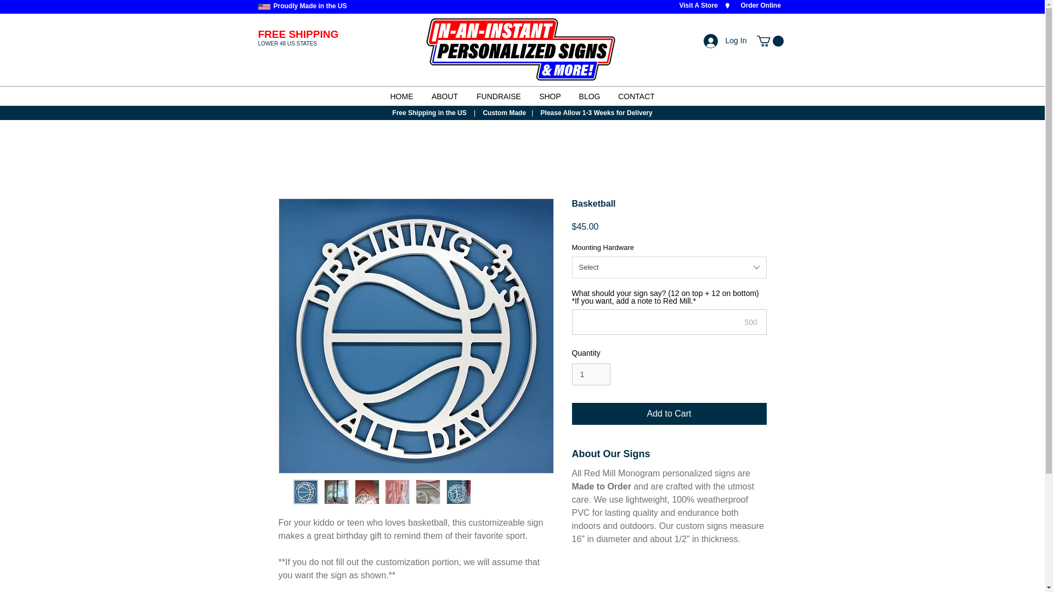 Image resolution: width=1053 pixels, height=592 pixels. Describe the element at coordinates (717, 41) in the screenshot. I see `Log In` at that location.